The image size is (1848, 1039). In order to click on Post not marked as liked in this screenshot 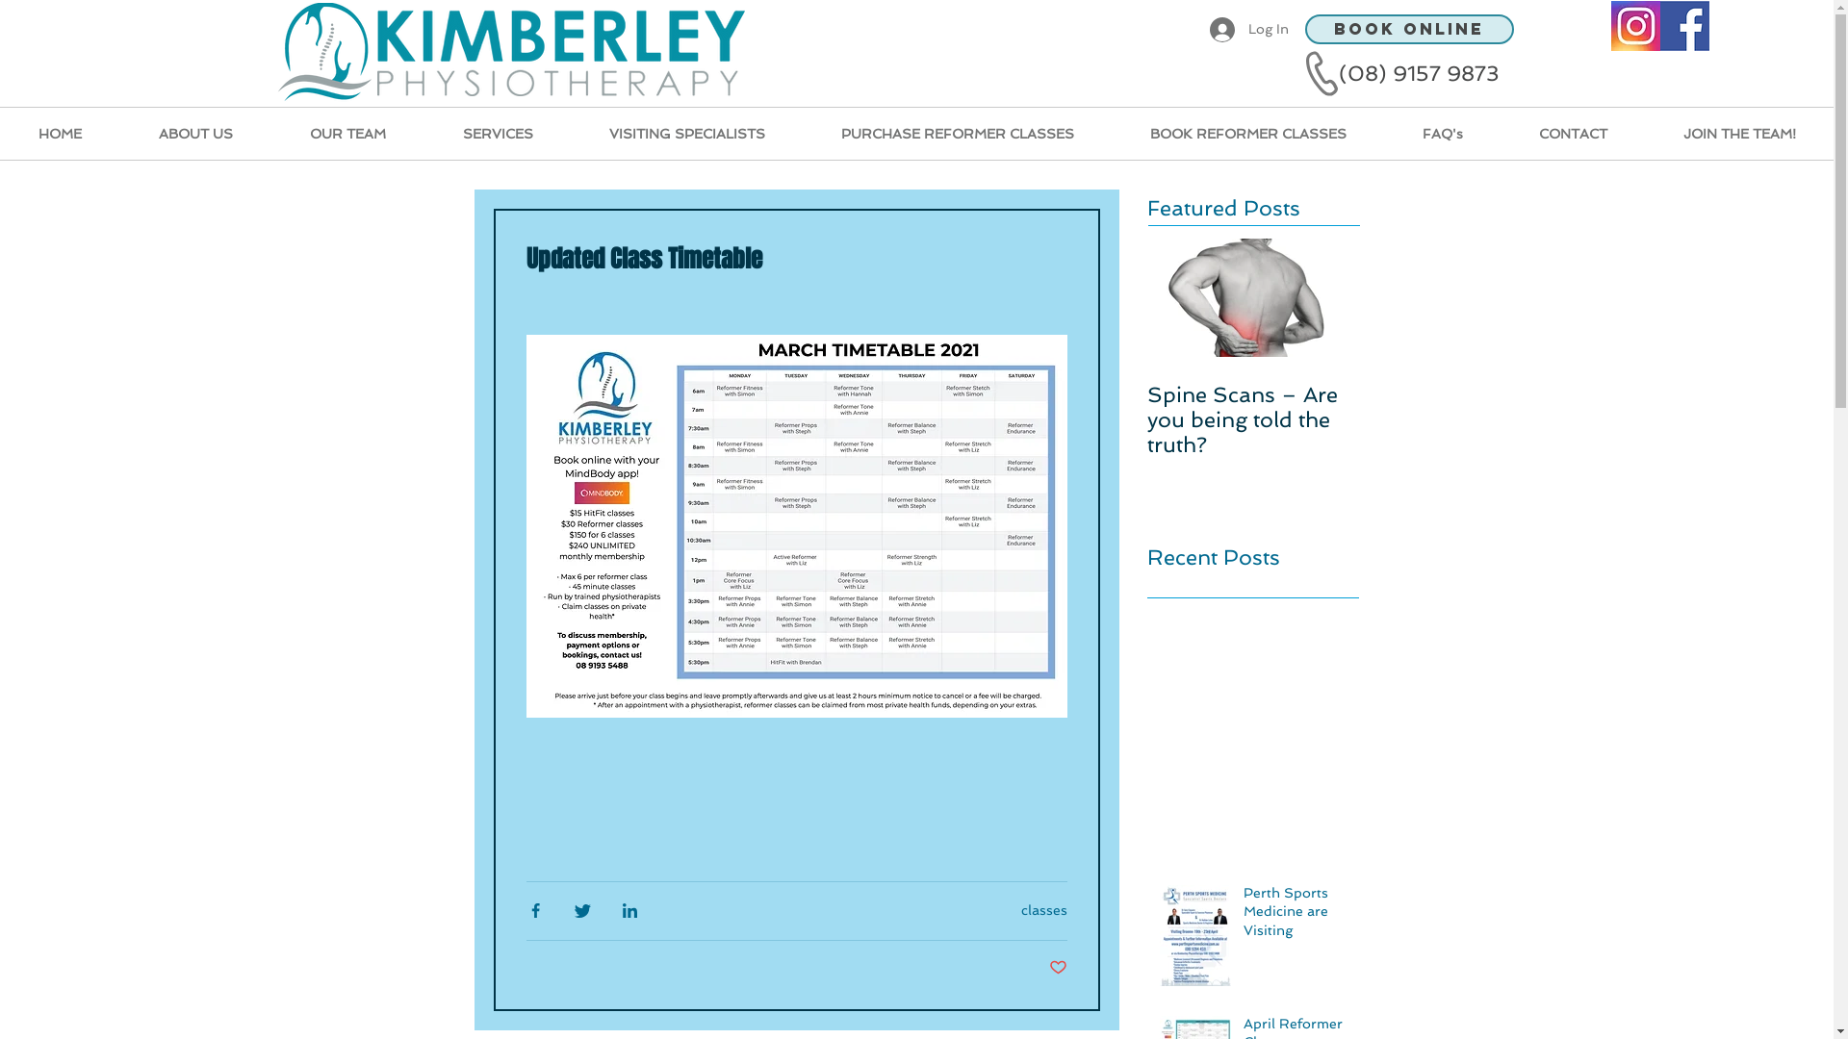, I will do `click(1059, 968)`.